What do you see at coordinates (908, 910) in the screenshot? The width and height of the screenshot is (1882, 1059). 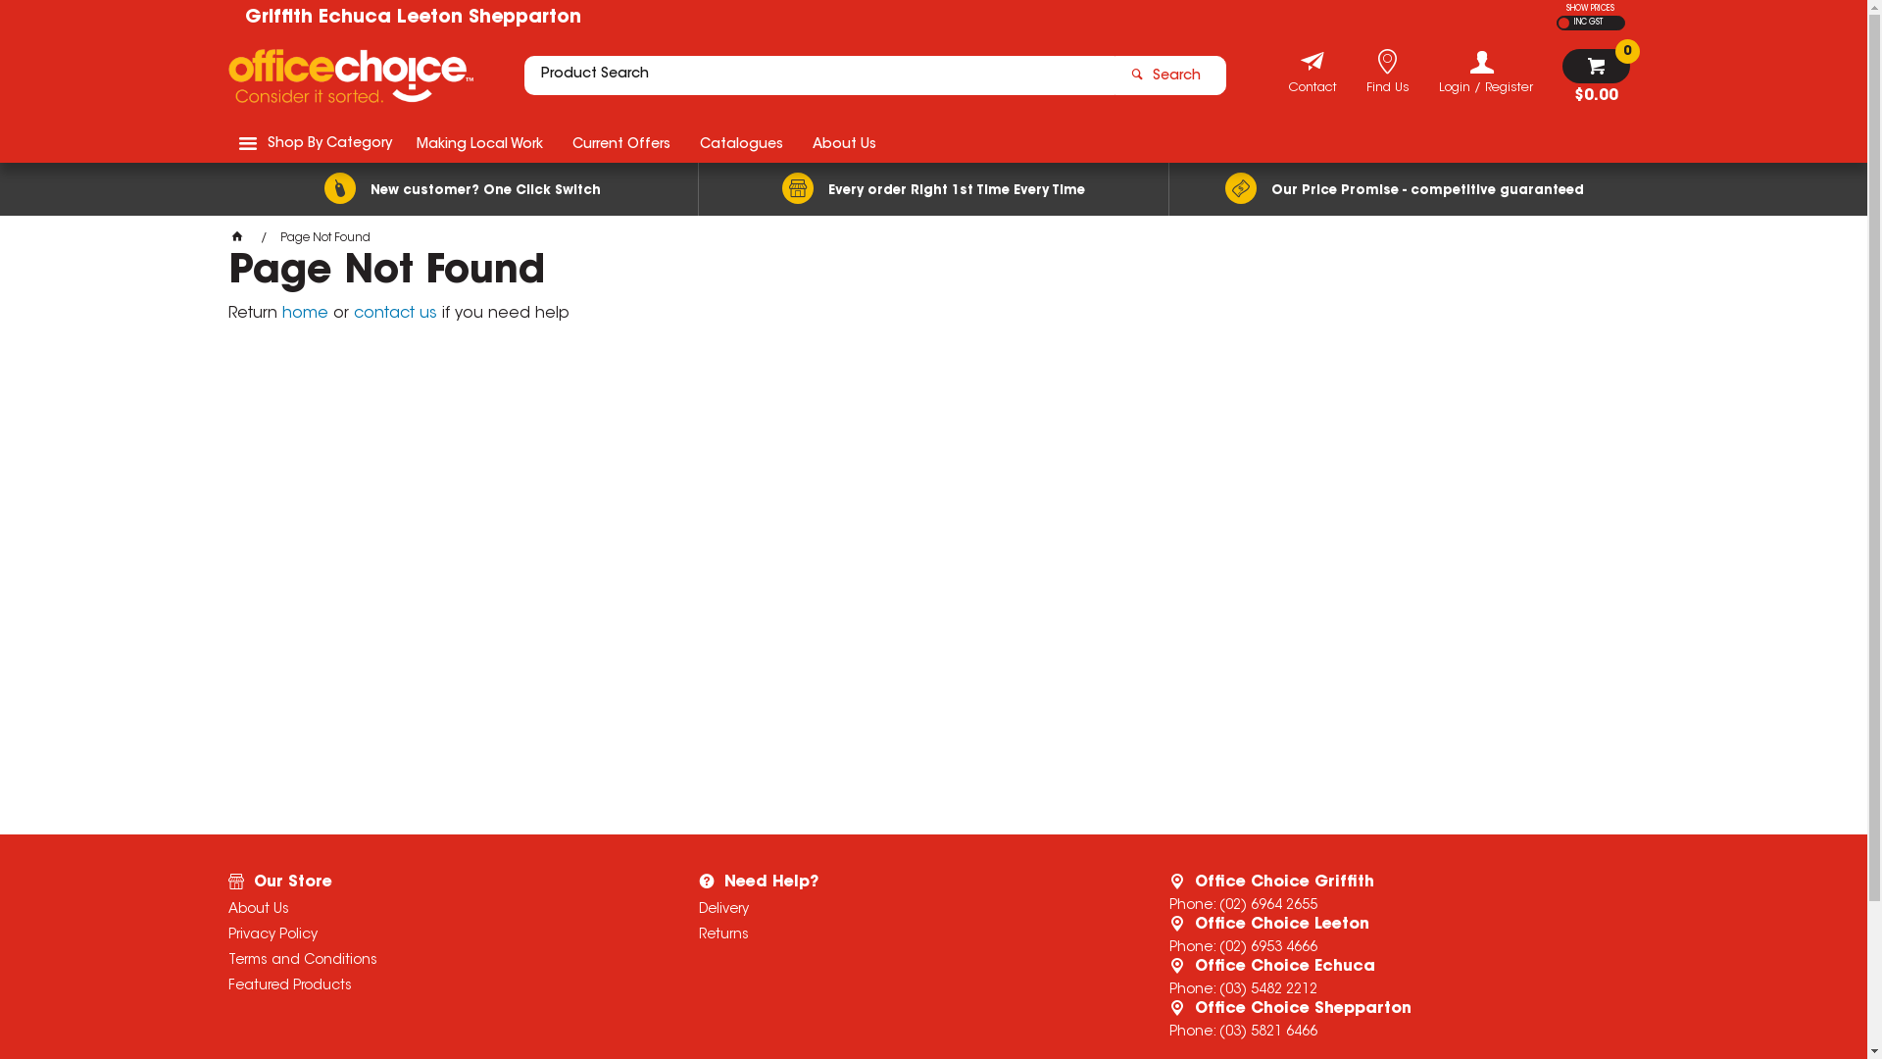 I see `Delivery` at bounding box center [908, 910].